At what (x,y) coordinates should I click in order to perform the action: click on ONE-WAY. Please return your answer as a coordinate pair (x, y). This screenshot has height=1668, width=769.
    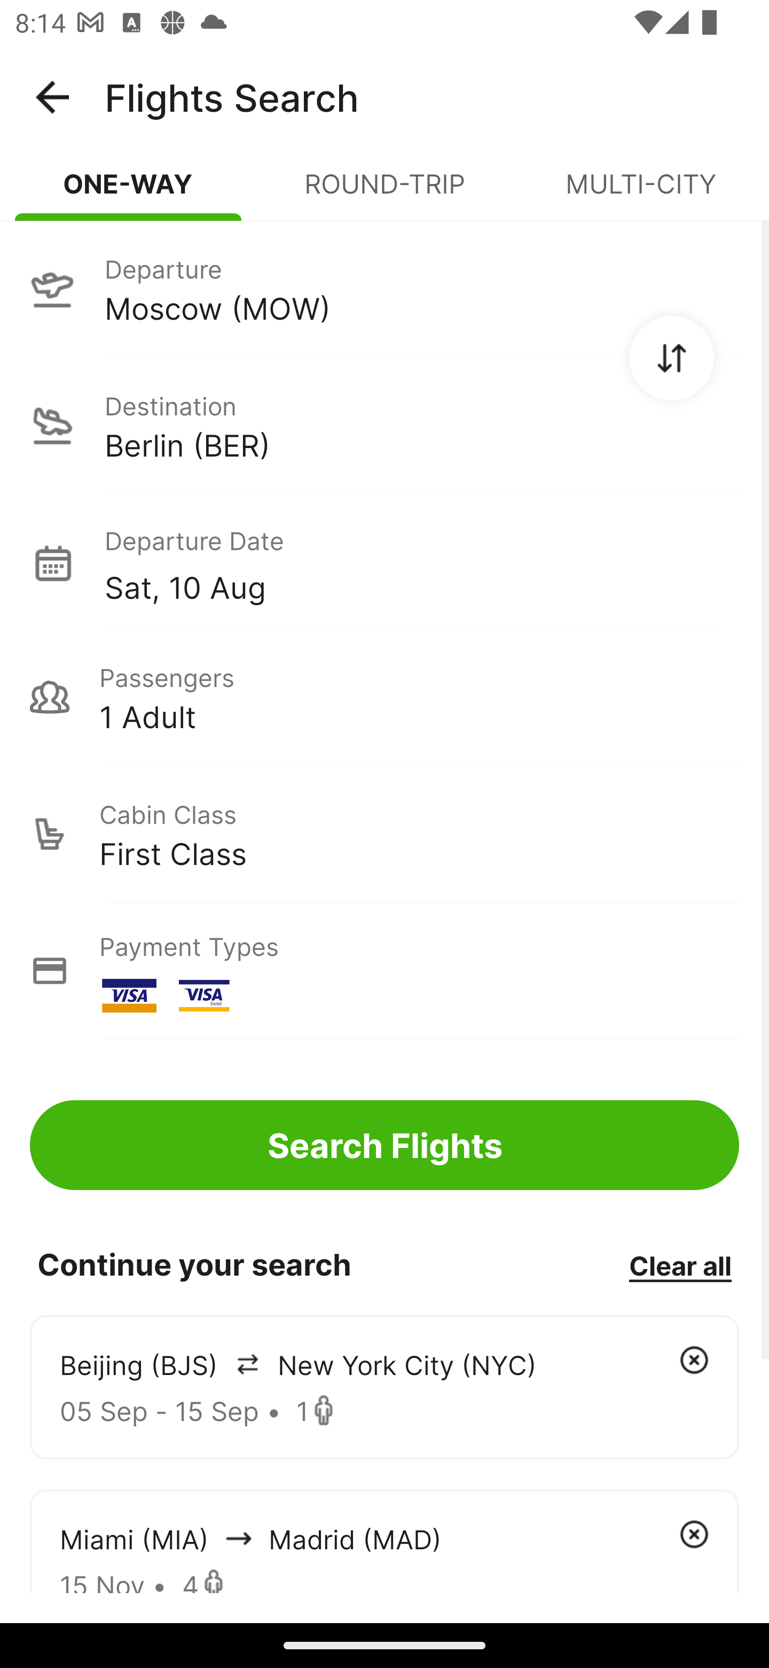
    Looking at the image, I should click on (128, 192).